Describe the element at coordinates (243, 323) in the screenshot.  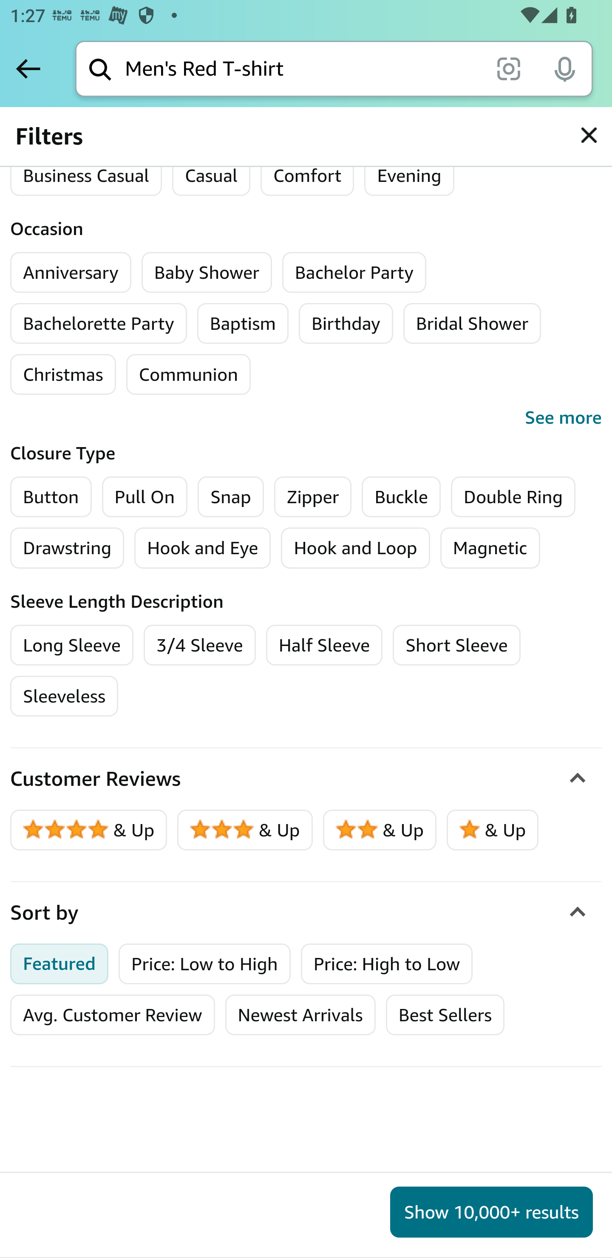
I see `Baptism` at that location.